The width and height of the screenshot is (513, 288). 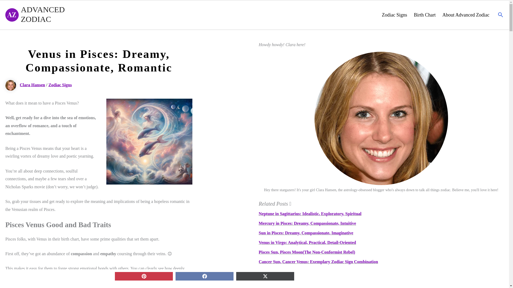 What do you see at coordinates (60, 85) in the screenshot?
I see `Zodiac Signs` at bounding box center [60, 85].